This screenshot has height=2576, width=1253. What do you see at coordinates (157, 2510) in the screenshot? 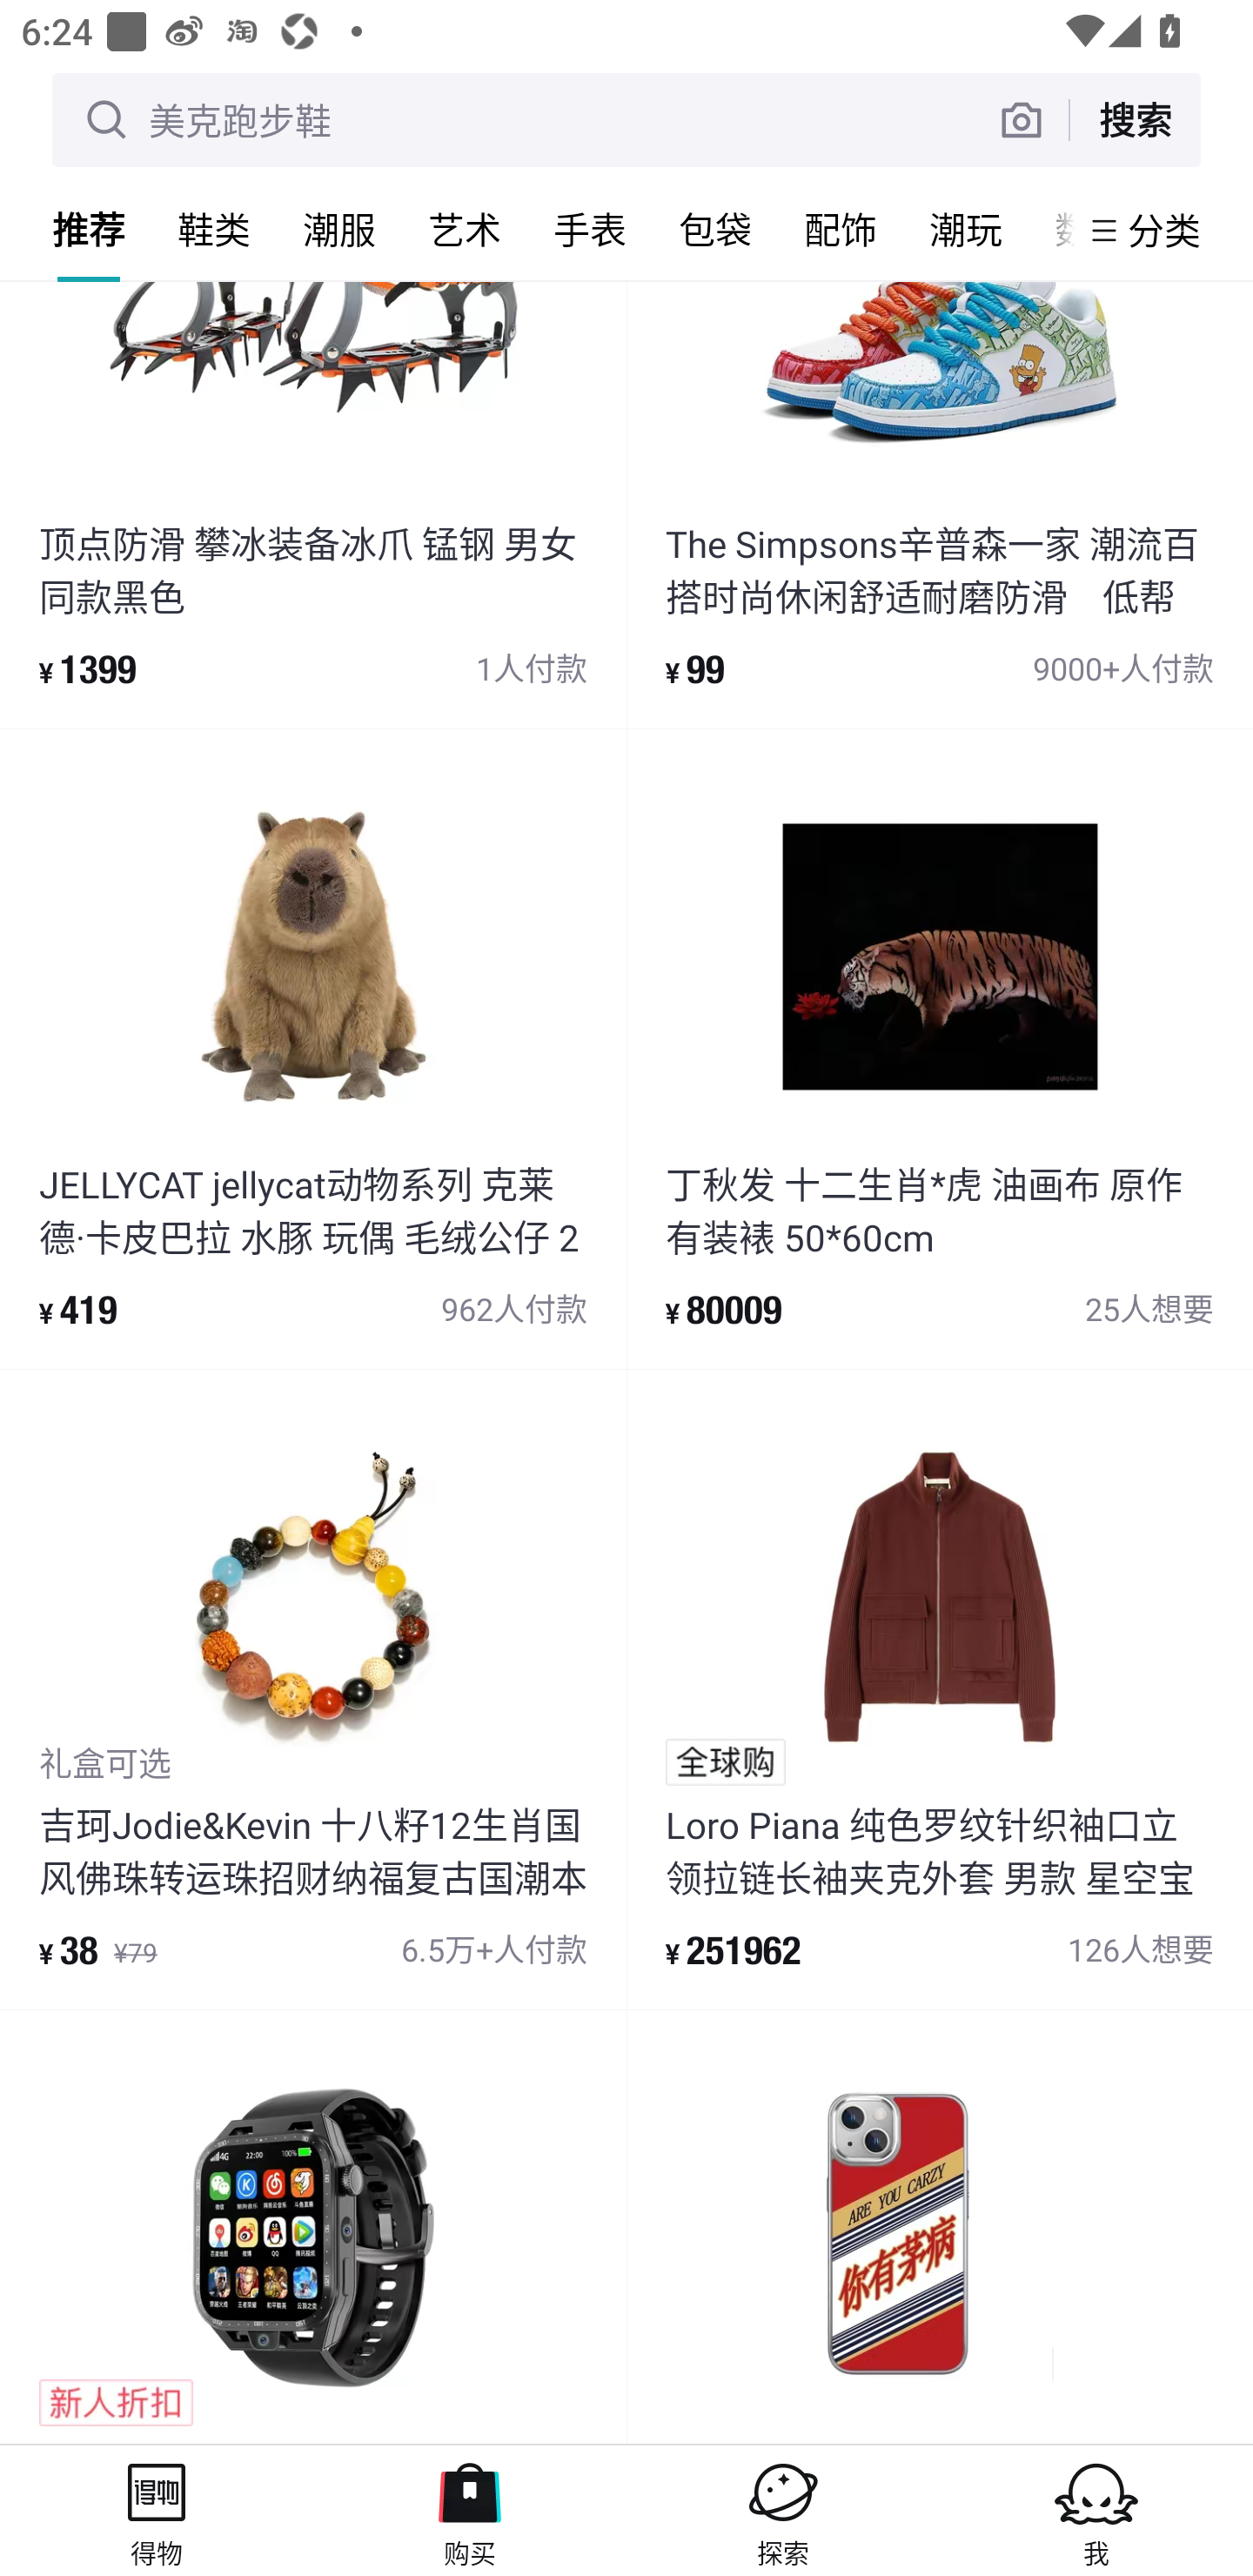
I see `得物` at bounding box center [157, 2510].